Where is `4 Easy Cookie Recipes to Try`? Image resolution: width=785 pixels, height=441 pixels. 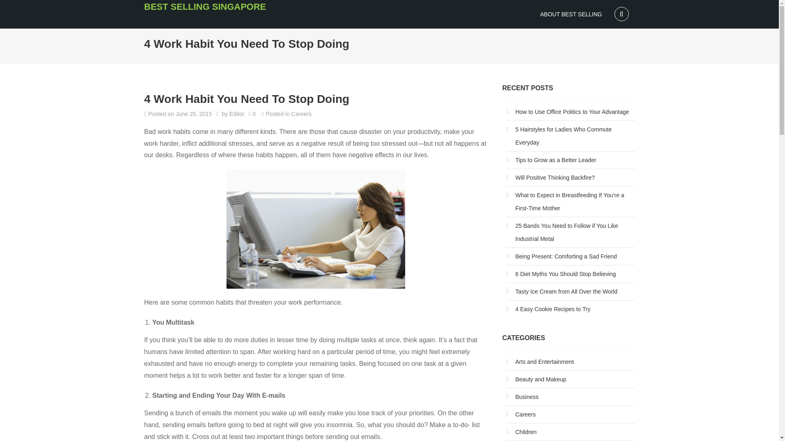
4 Easy Cookie Recipes to Try is located at coordinates (548, 309).